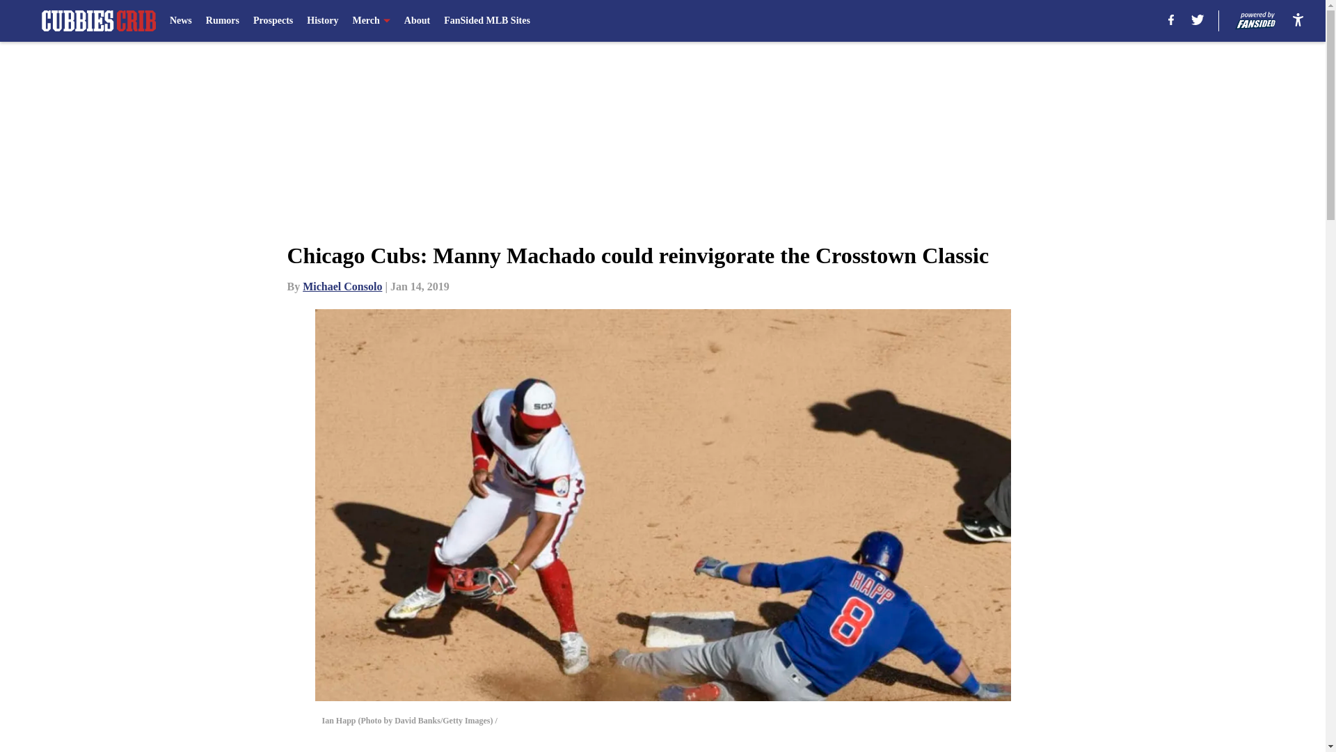 This screenshot has width=1336, height=752. I want to click on News, so click(181, 21).